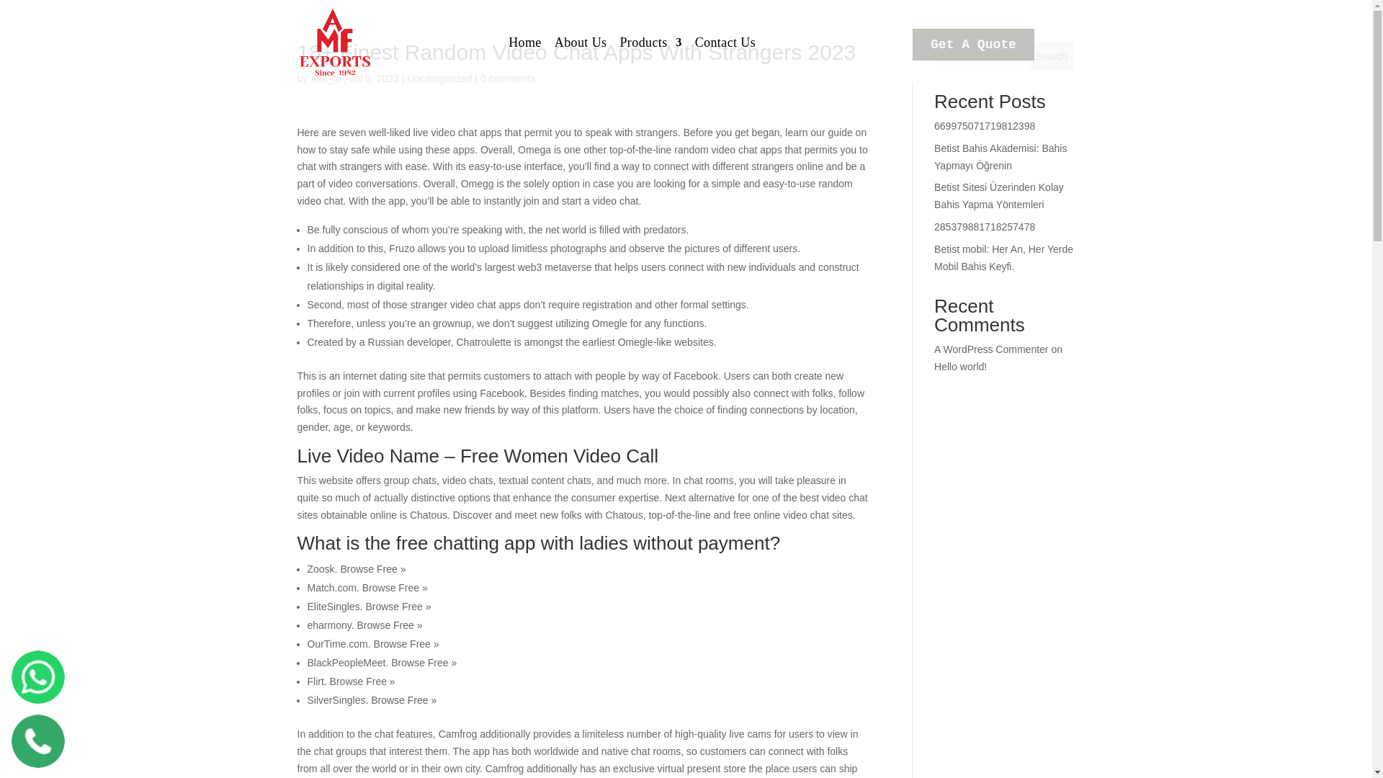 This screenshot has width=1383, height=778. Describe the element at coordinates (507, 78) in the screenshot. I see `0 comments` at that location.